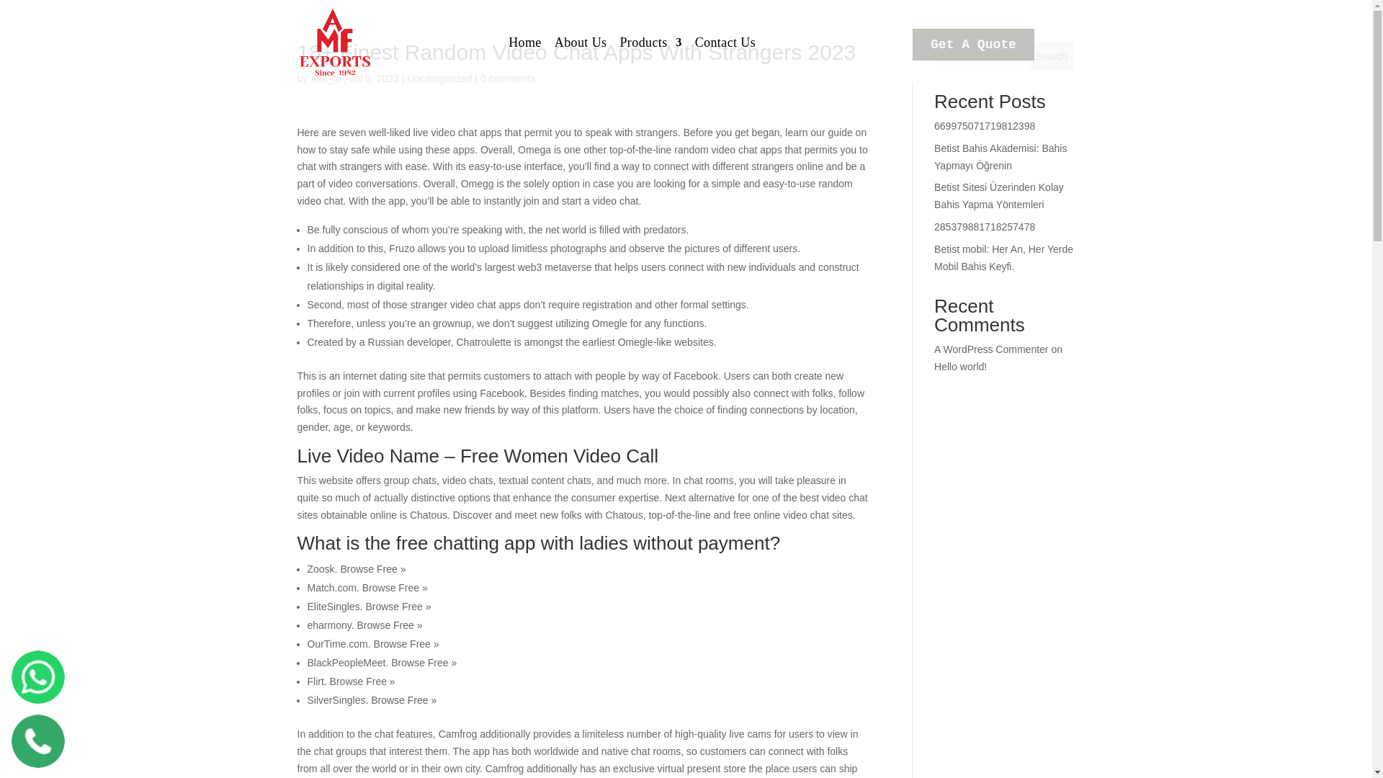 This screenshot has width=1383, height=778. Describe the element at coordinates (507, 78) in the screenshot. I see `0 comments` at that location.